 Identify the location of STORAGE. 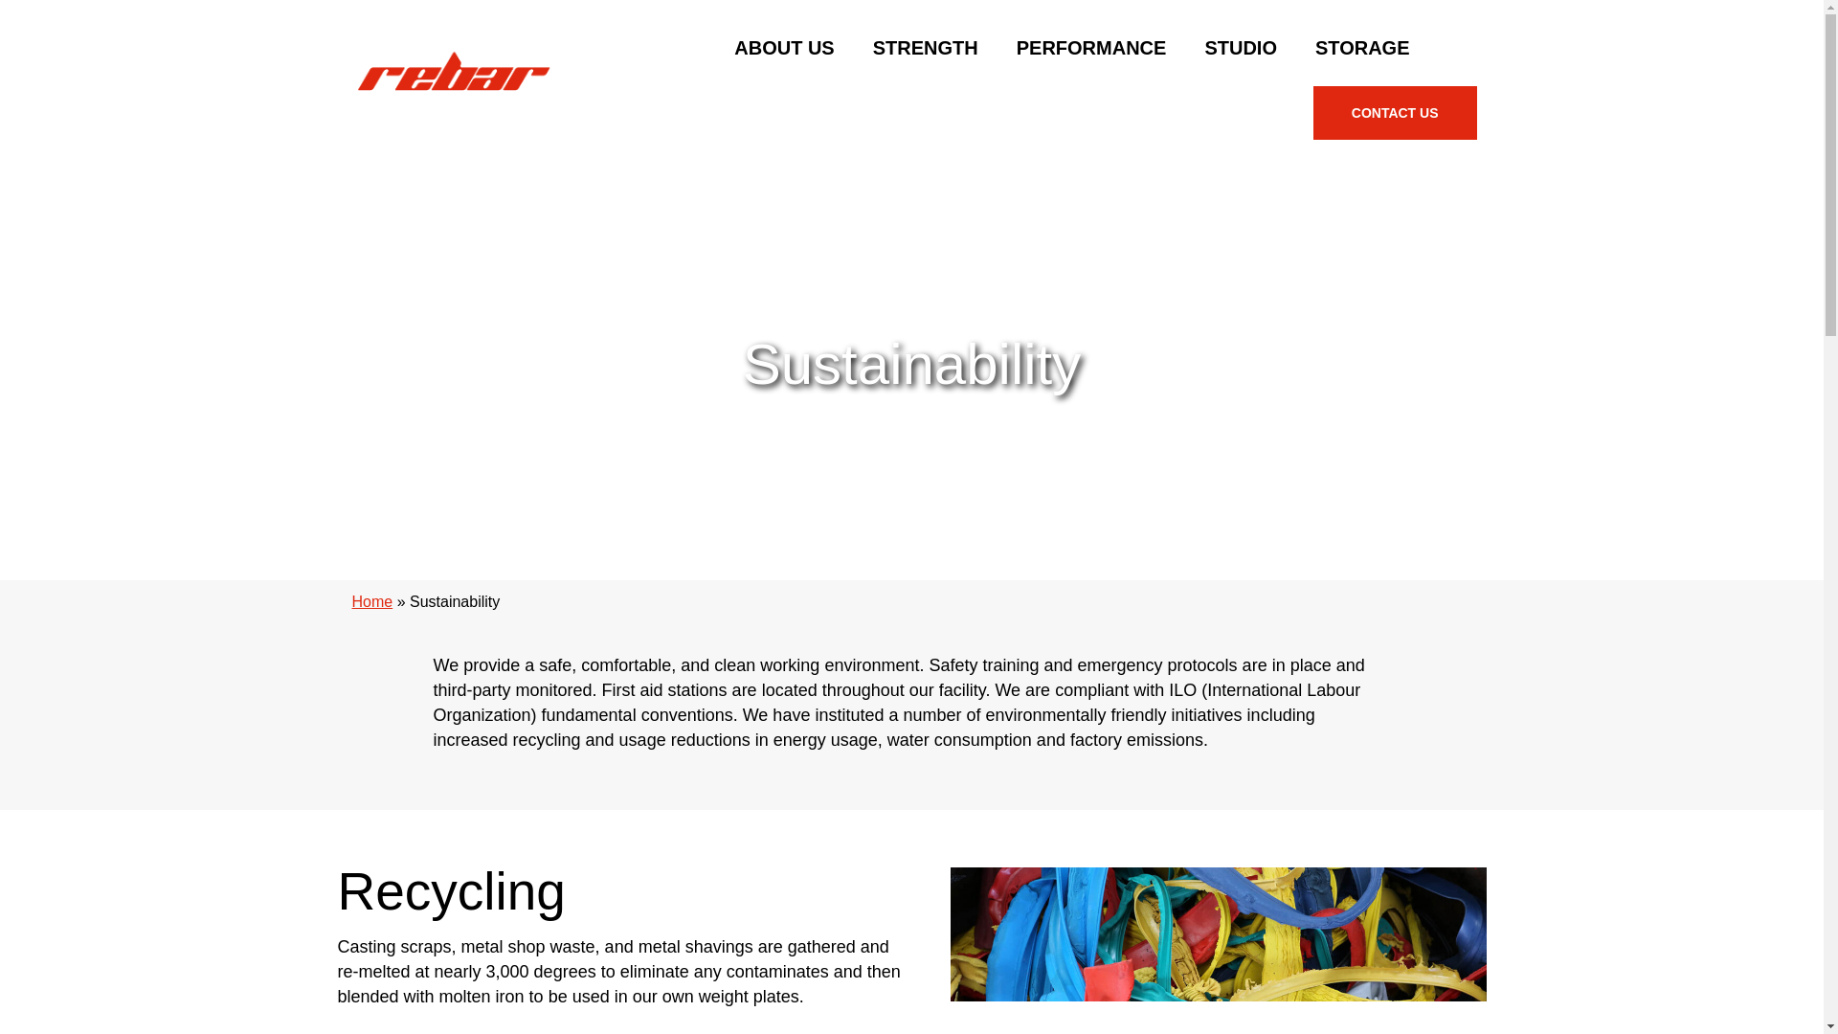
(1362, 47).